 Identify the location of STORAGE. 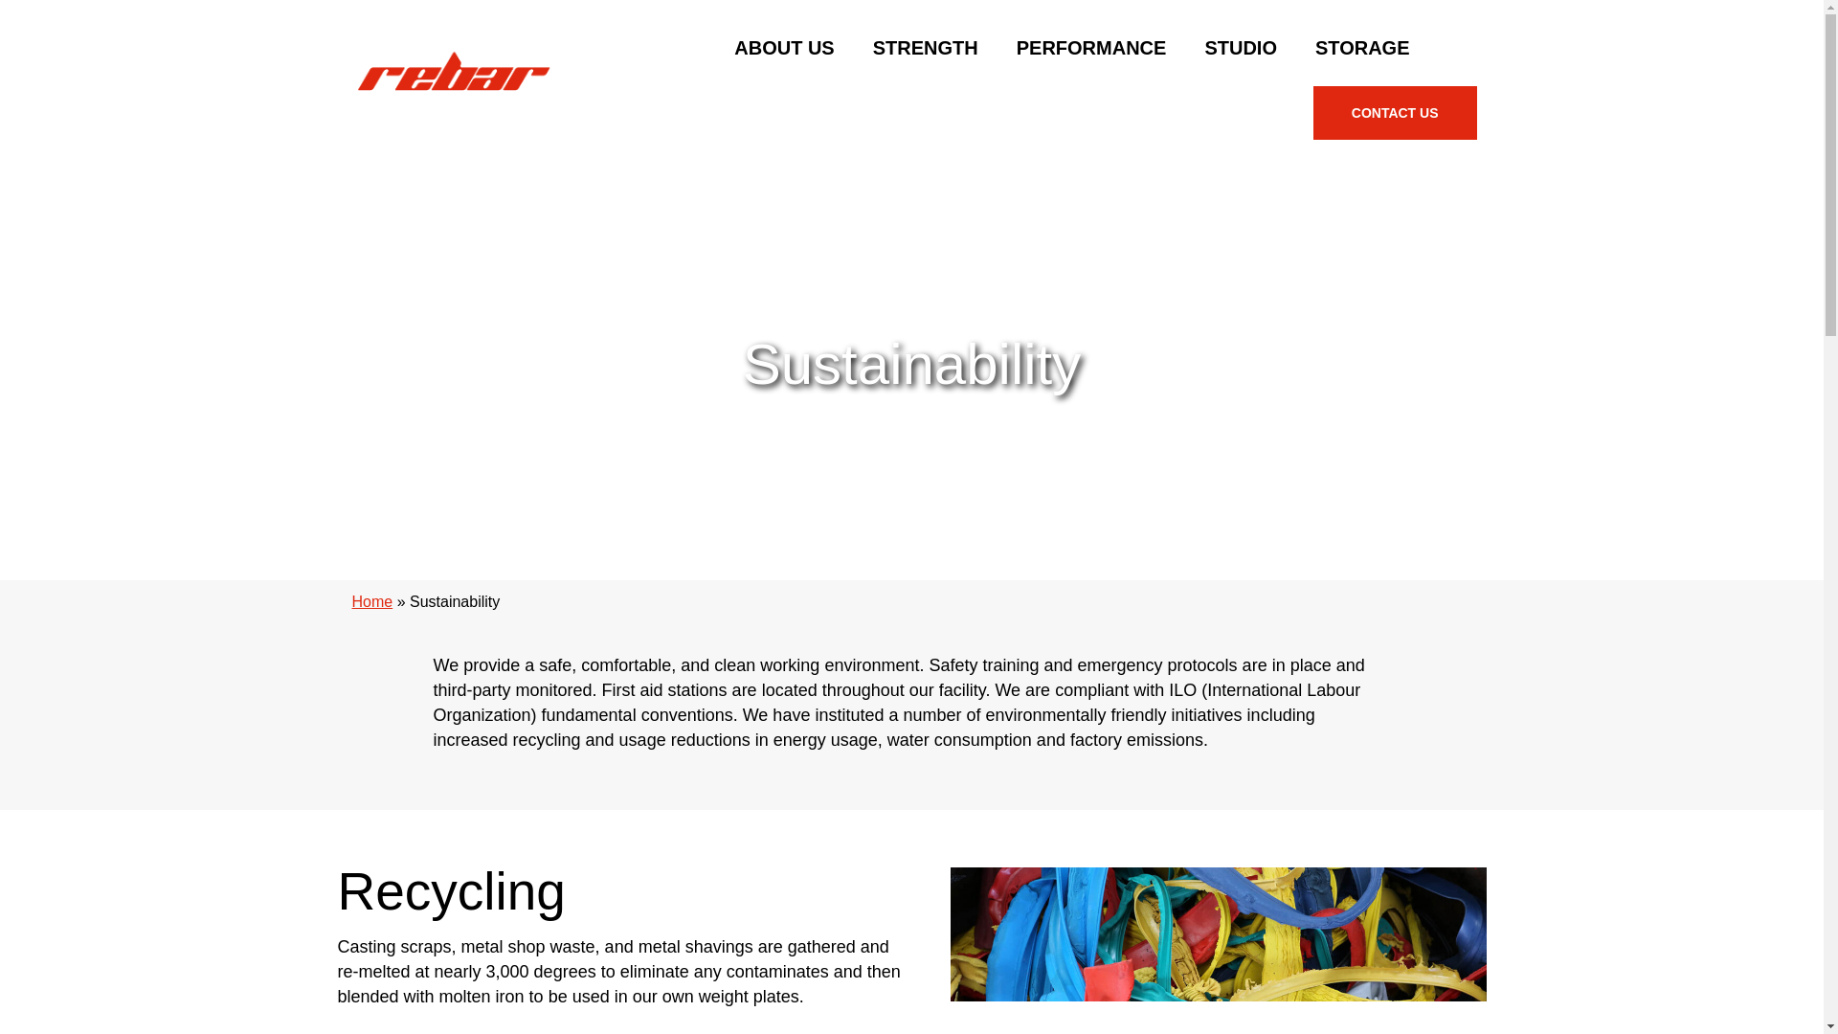
(1362, 47).